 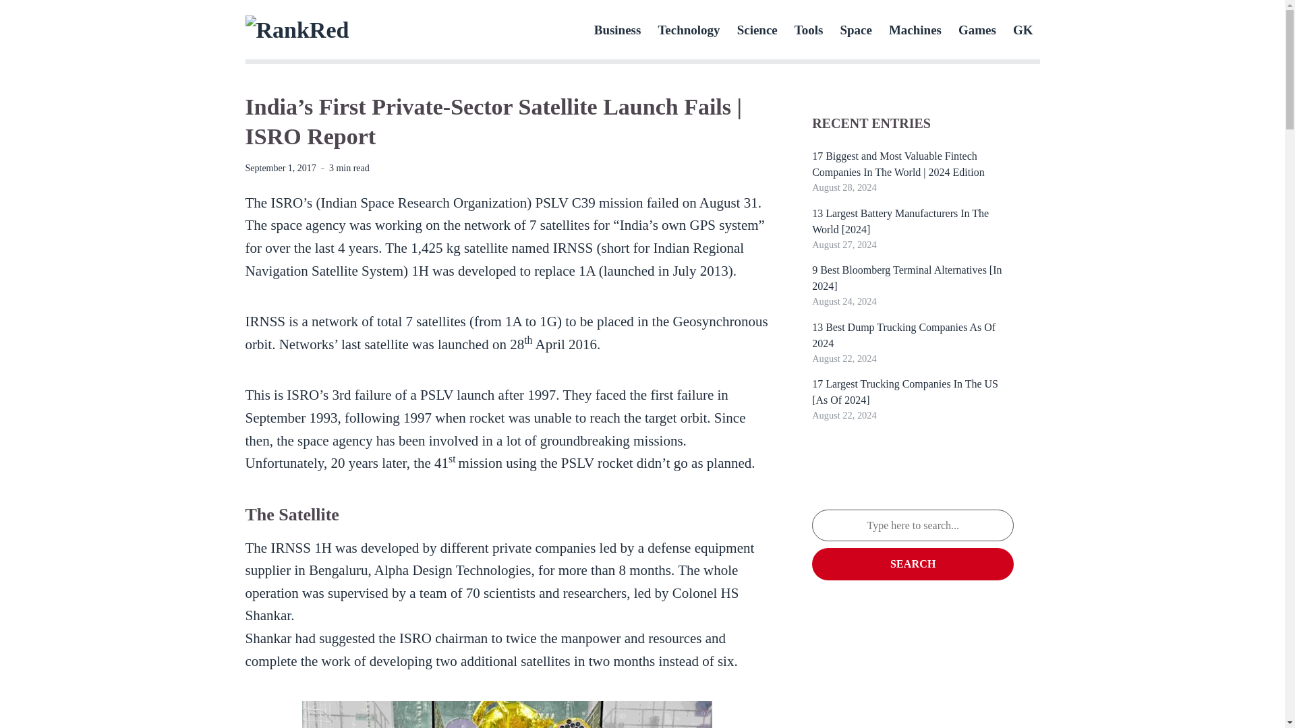 I want to click on Business, so click(x=618, y=30).